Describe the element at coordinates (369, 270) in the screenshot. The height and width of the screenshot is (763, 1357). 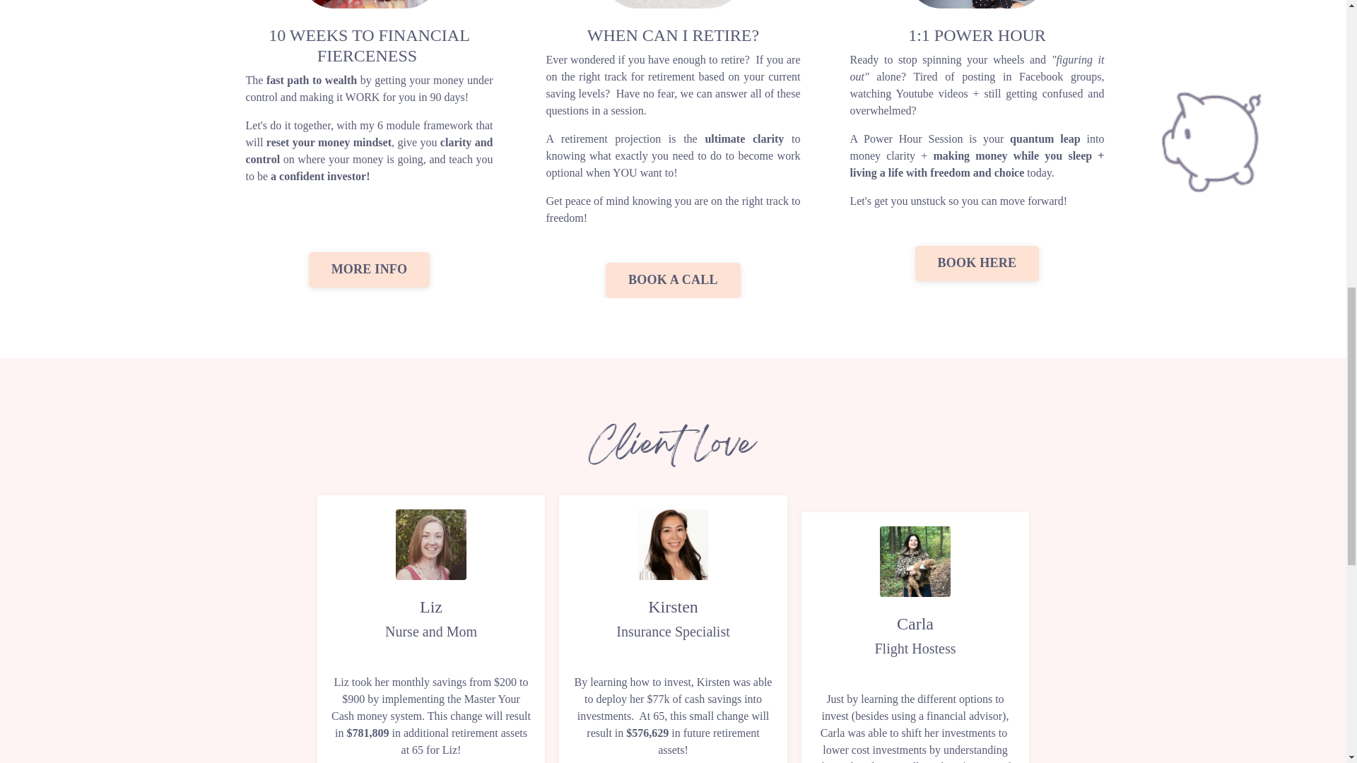
I see `MORE INFO` at that location.